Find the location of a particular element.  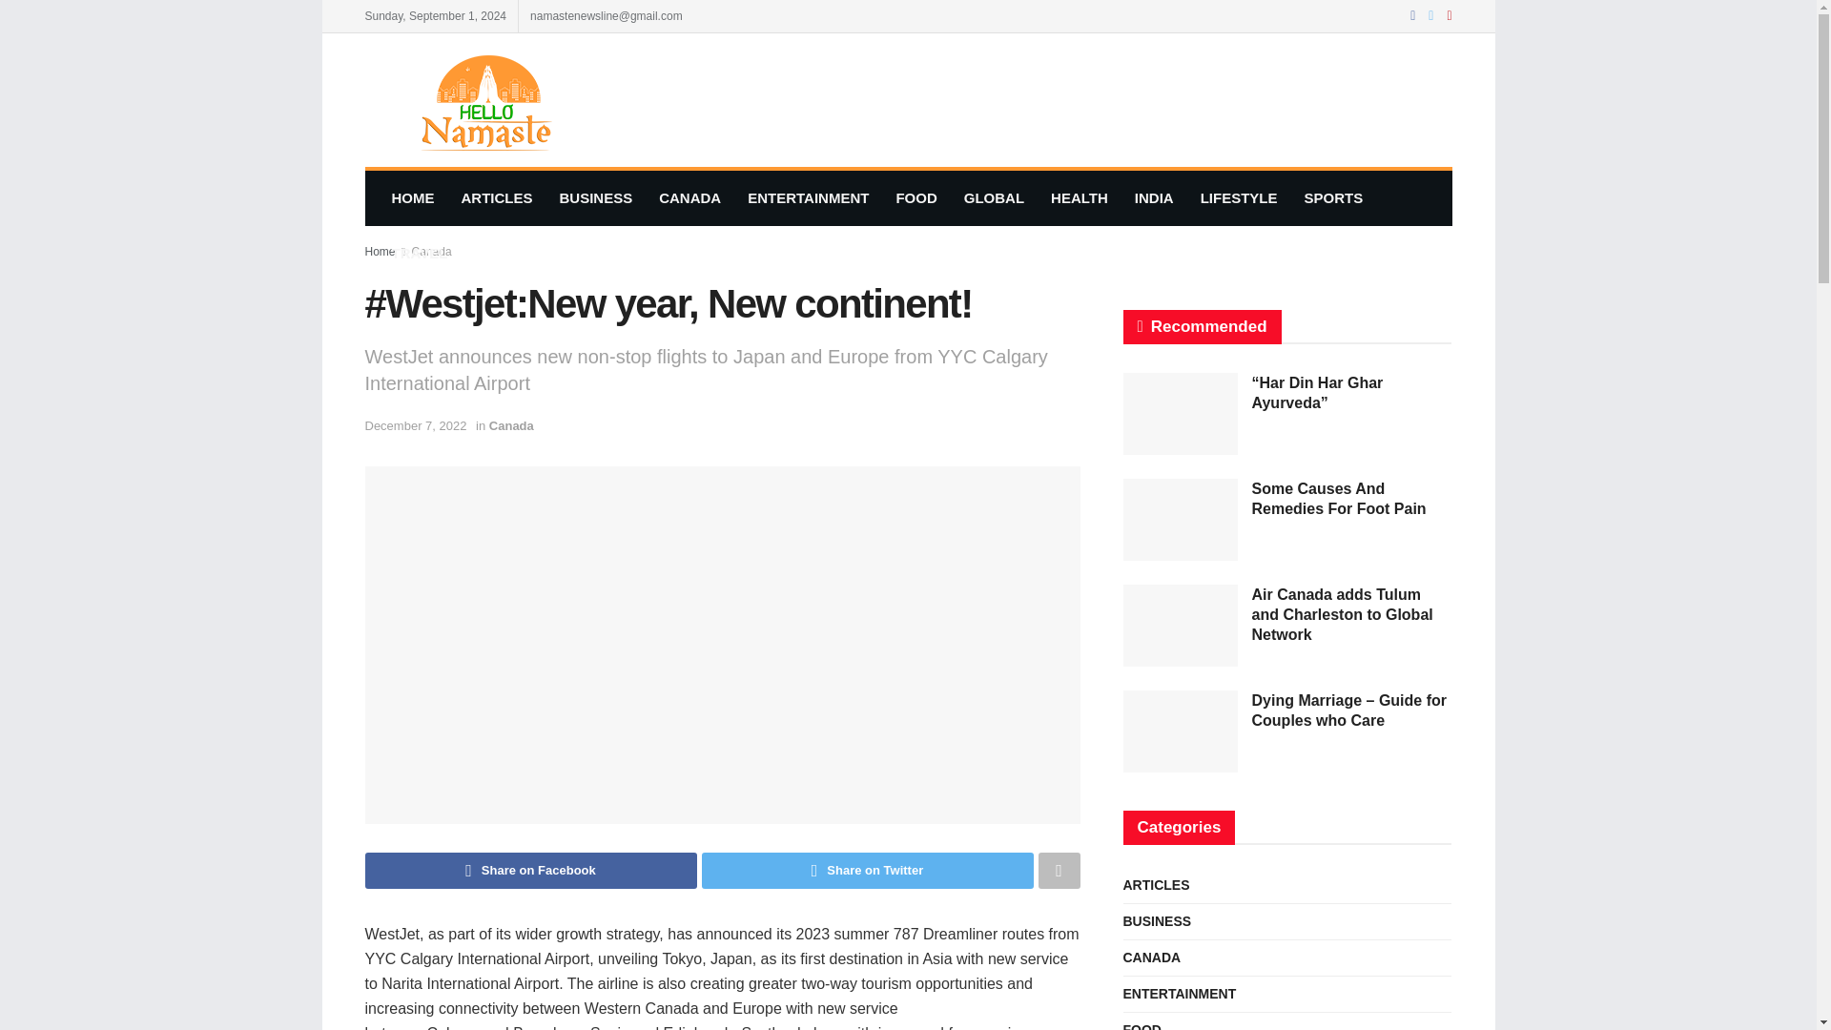

HOME is located at coordinates (412, 198).